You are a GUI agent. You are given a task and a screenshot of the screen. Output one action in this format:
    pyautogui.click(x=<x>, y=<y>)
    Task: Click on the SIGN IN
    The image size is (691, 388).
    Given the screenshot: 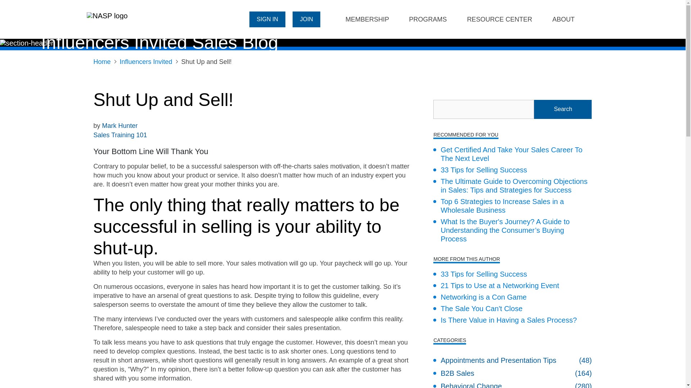 What is the action you would take?
    pyautogui.click(x=267, y=19)
    